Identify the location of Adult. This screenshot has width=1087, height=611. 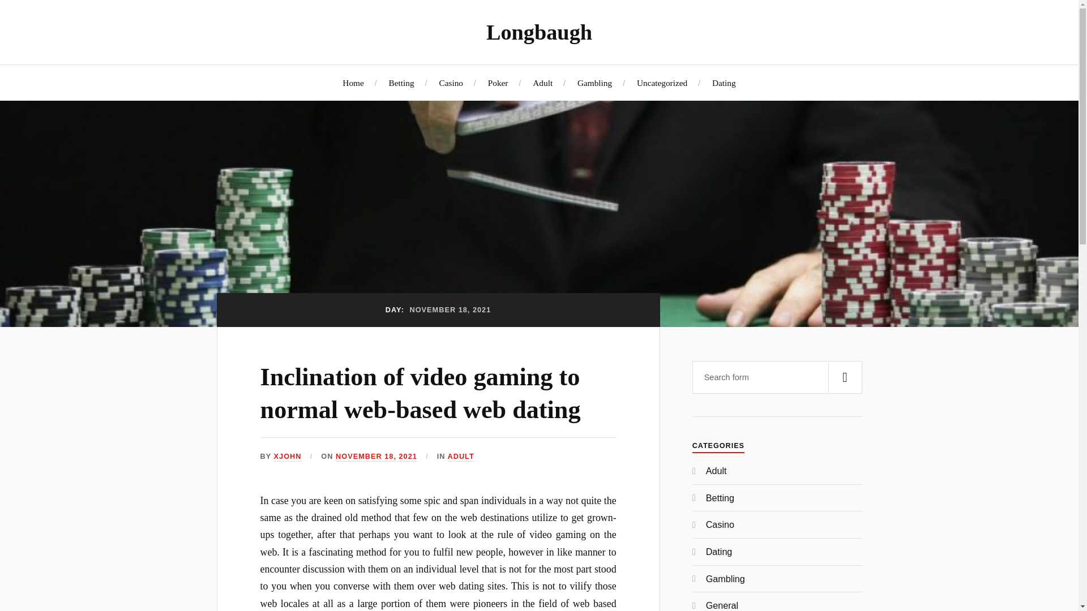
(716, 471).